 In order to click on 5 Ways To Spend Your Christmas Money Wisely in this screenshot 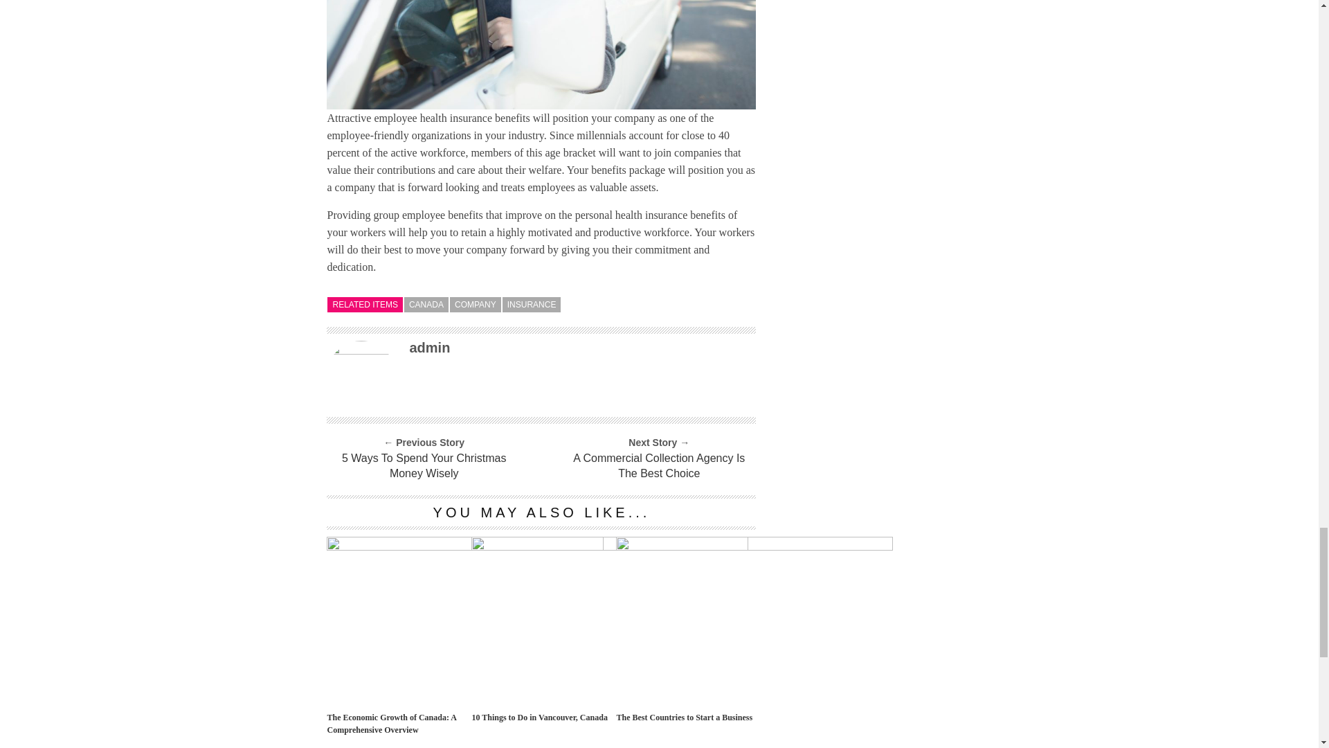, I will do `click(423, 466)`.